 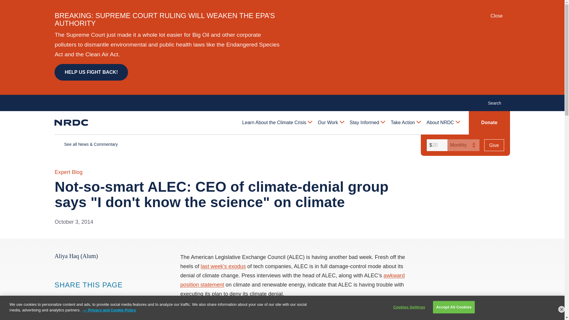 I want to click on Search, so click(x=498, y=103).